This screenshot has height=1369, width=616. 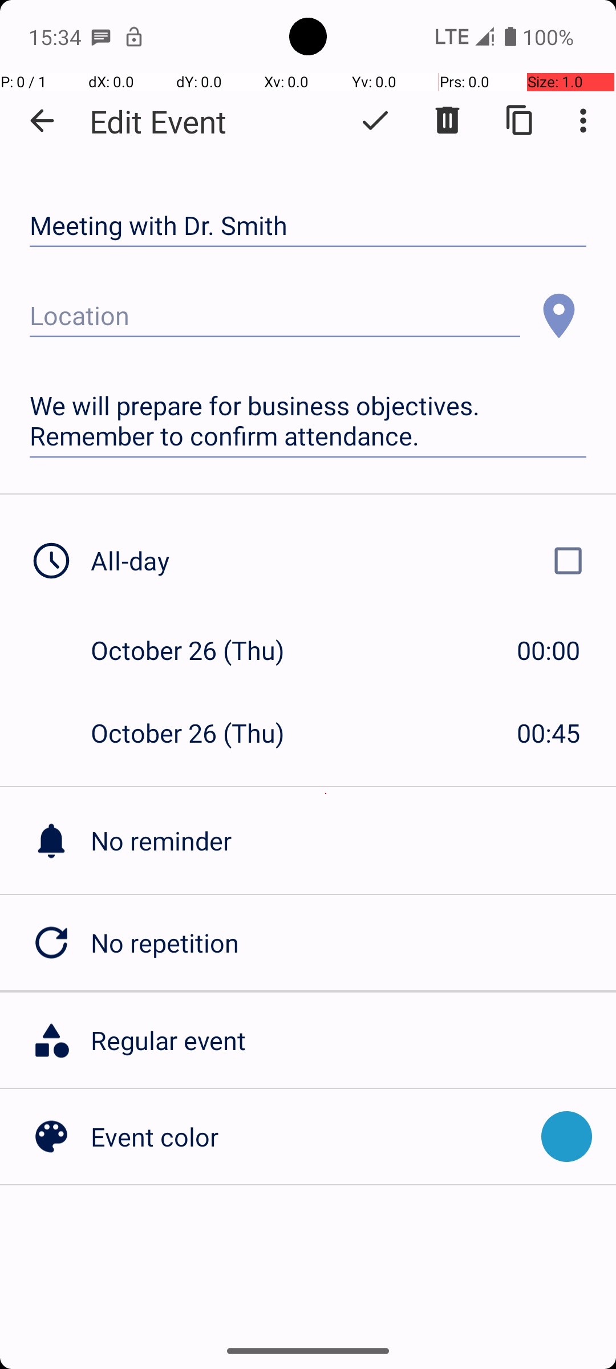 I want to click on October 26 (Thu), so click(x=200, y=650).